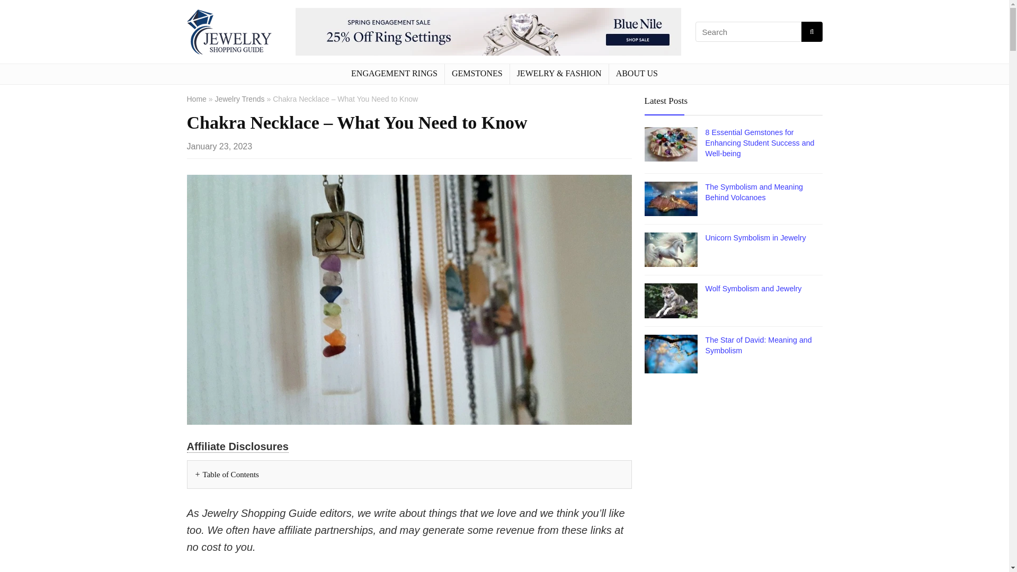 Image resolution: width=1017 pixels, height=572 pixels. What do you see at coordinates (394, 74) in the screenshot?
I see `ENGAGEMENT RINGS` at bounding box center [394, 74].